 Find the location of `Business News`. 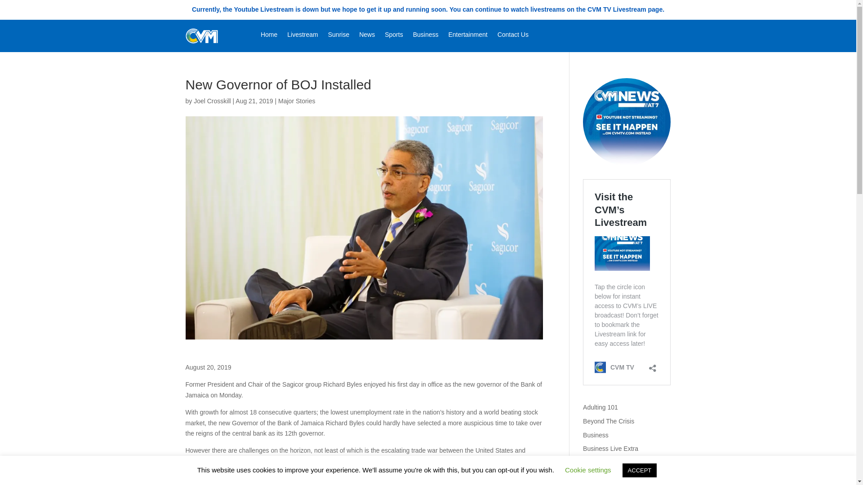

Business News is located at coordinates (605, 462).